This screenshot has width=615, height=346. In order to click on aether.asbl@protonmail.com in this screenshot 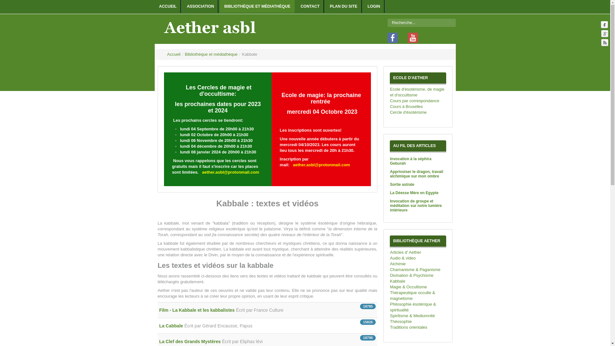, I will do `click(231, 172)`.